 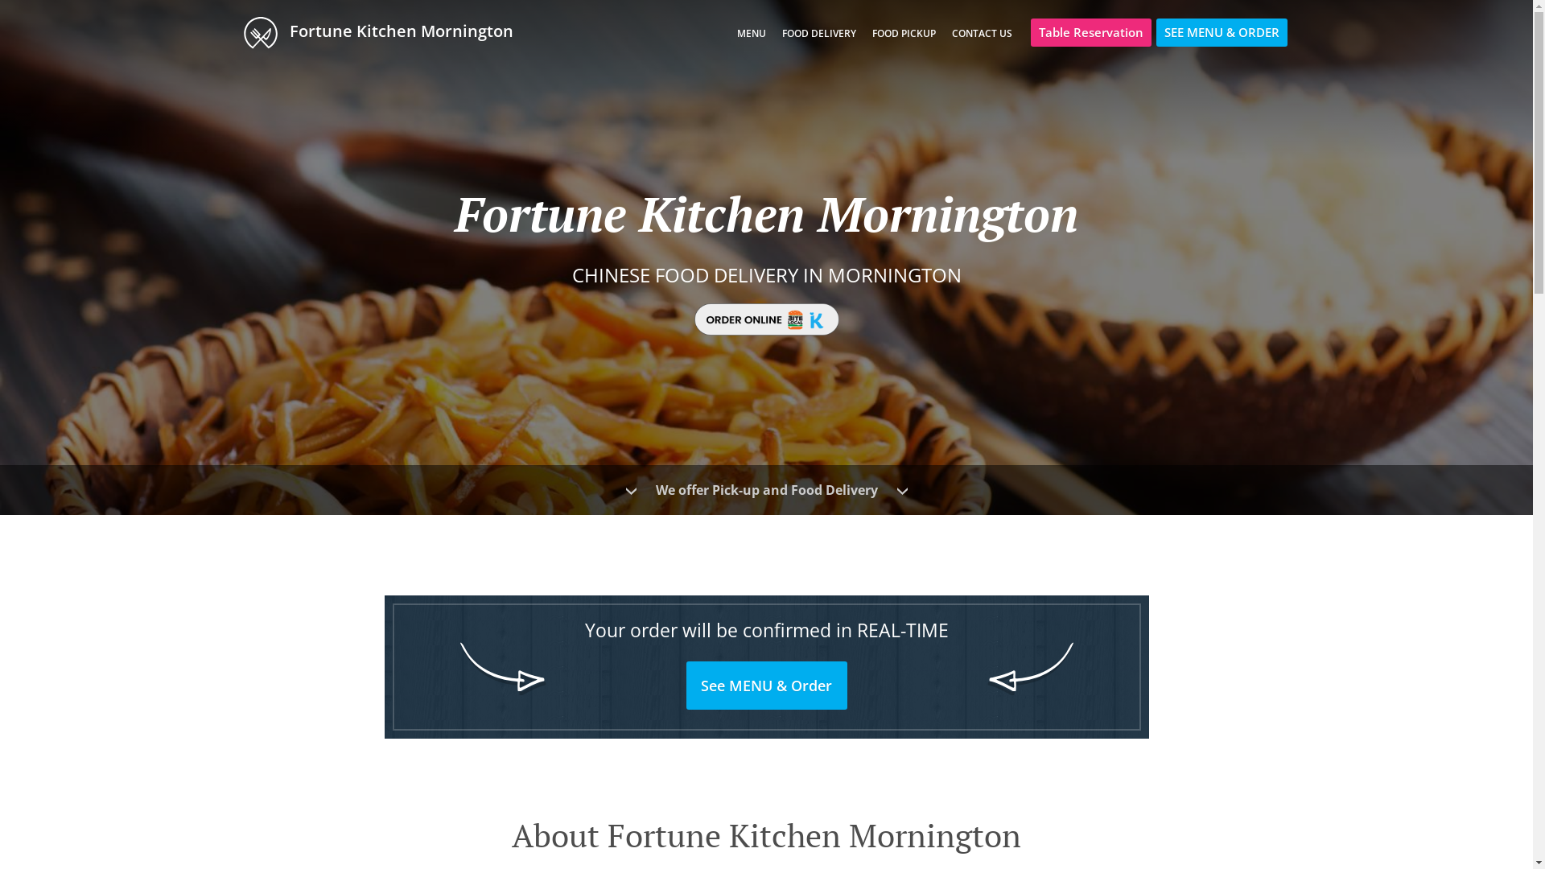 What do you see at coordinates (1090, 32) in the screenshot?
I see `Table Reservation` at bounding box center [1090, 32].